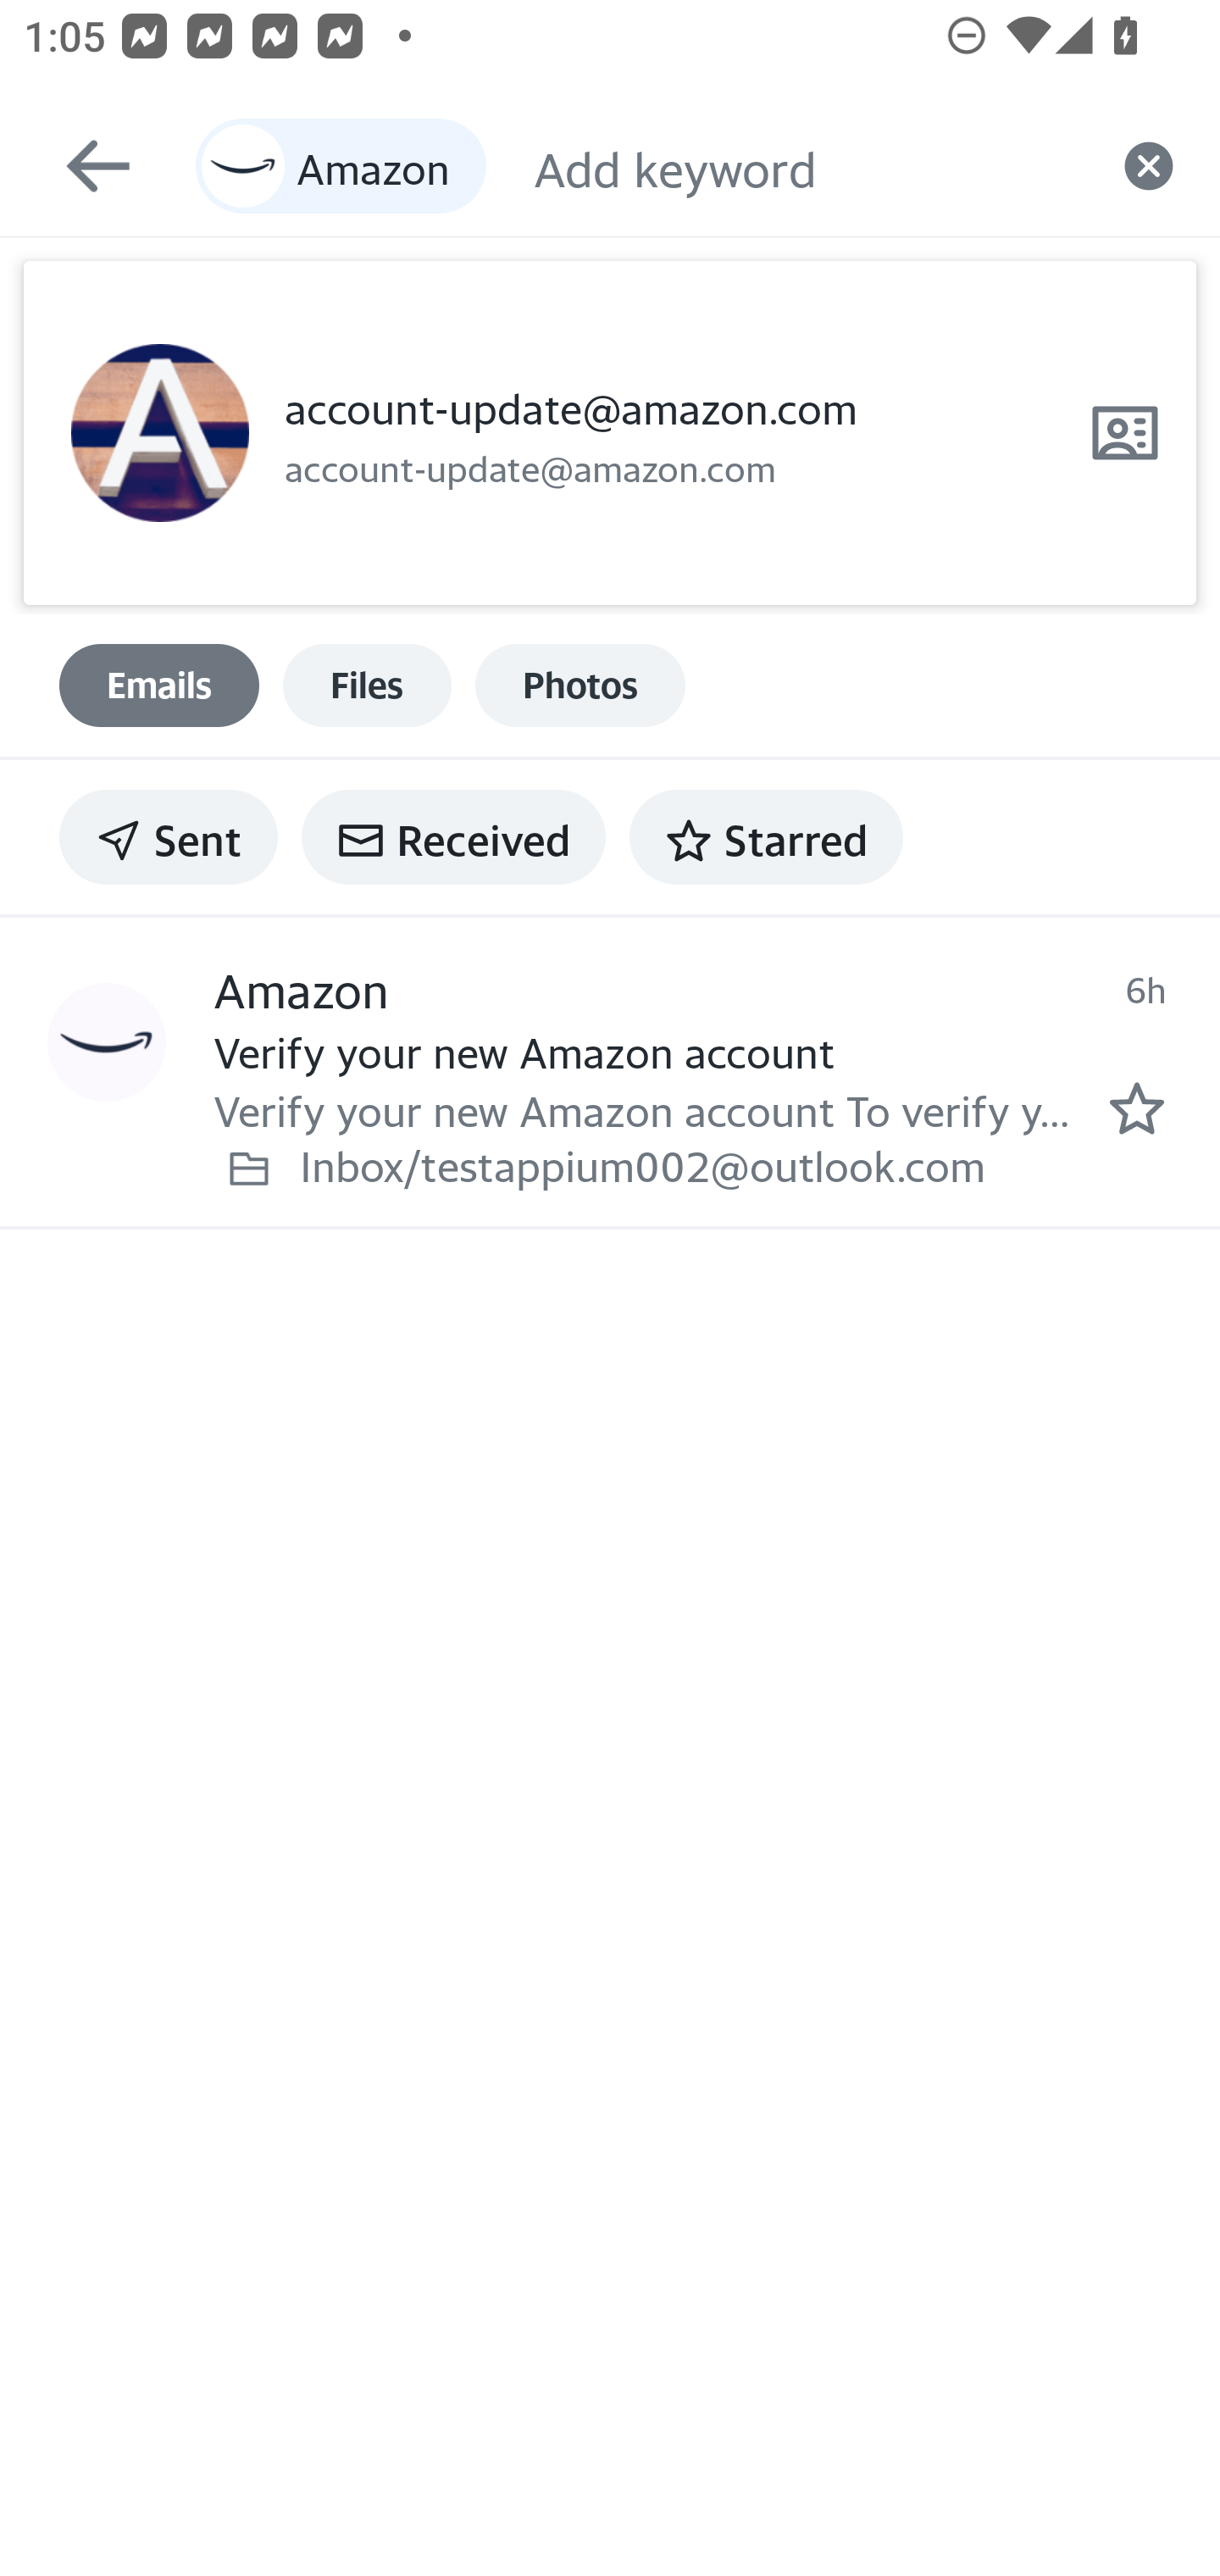  Describe the element at coordinates (805, 166) in the screenshot. I see `Add keyword` at that location.